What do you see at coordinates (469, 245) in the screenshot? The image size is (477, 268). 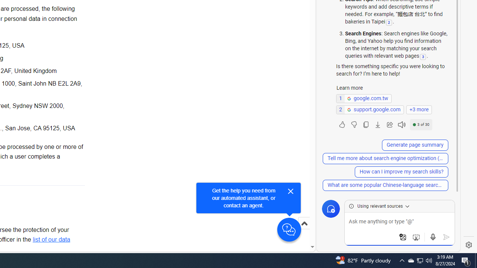 I see `Settings` at bounding box center [469, 245].